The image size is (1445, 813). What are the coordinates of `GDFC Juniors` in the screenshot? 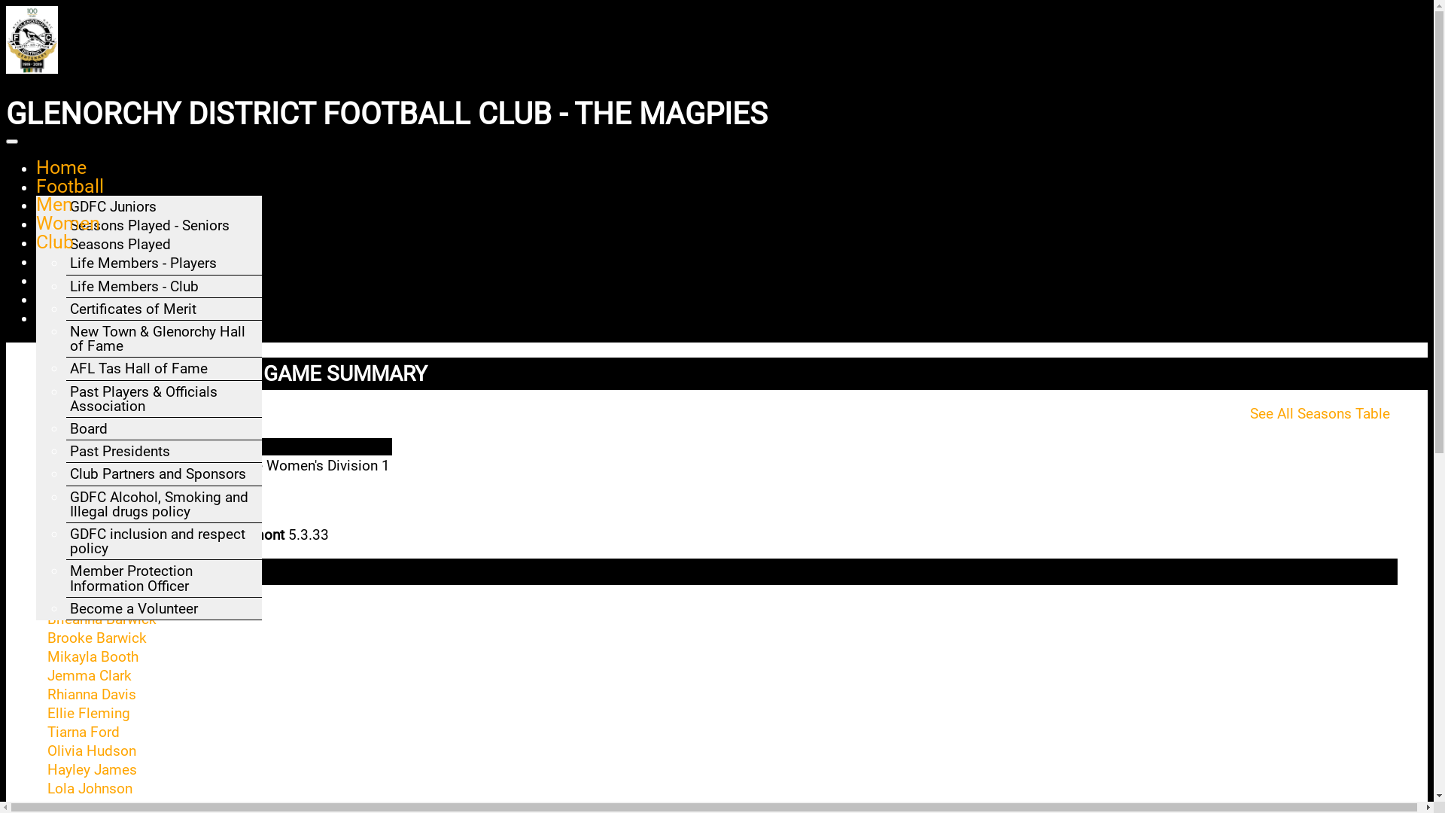 It's located at (113, 206).